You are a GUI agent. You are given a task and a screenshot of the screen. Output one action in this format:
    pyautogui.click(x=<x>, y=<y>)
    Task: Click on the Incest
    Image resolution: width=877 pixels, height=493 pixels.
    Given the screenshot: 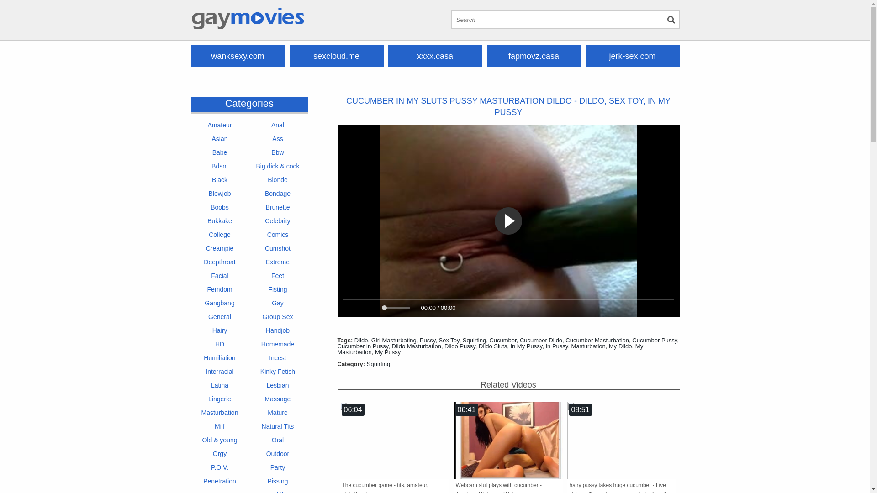 What is the action you would take?
    pyautogui.click(x=278, y=358)
    